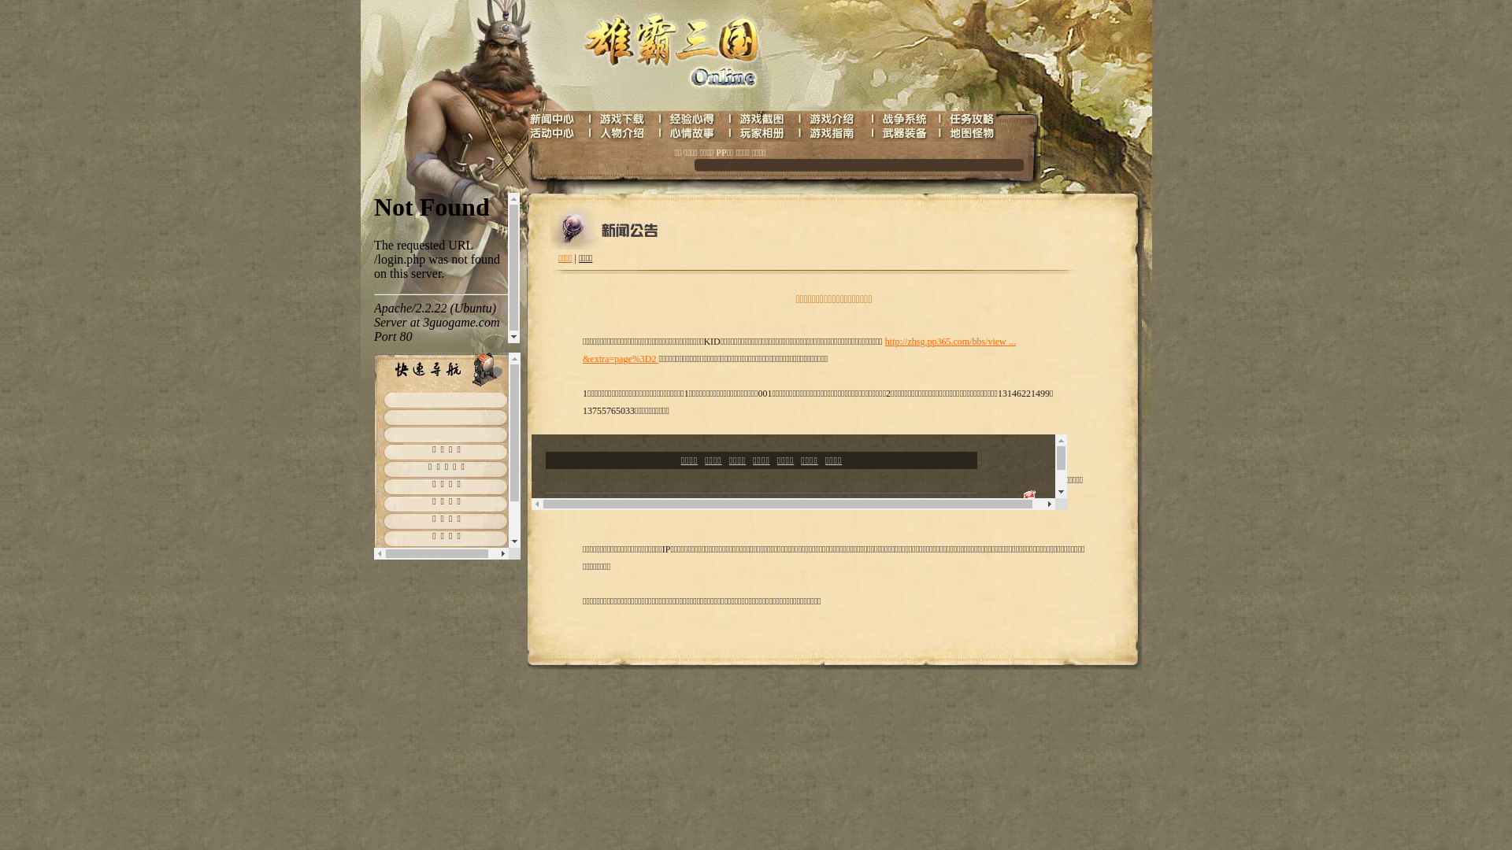 Image resolution: width=1512 pixels, height=850 pixels. Describe the element at coordinates (799, 350) in the screenshot. I see `http://zhsg.pp365.com/bbs/view ... &extra=page%3D2` at that location.